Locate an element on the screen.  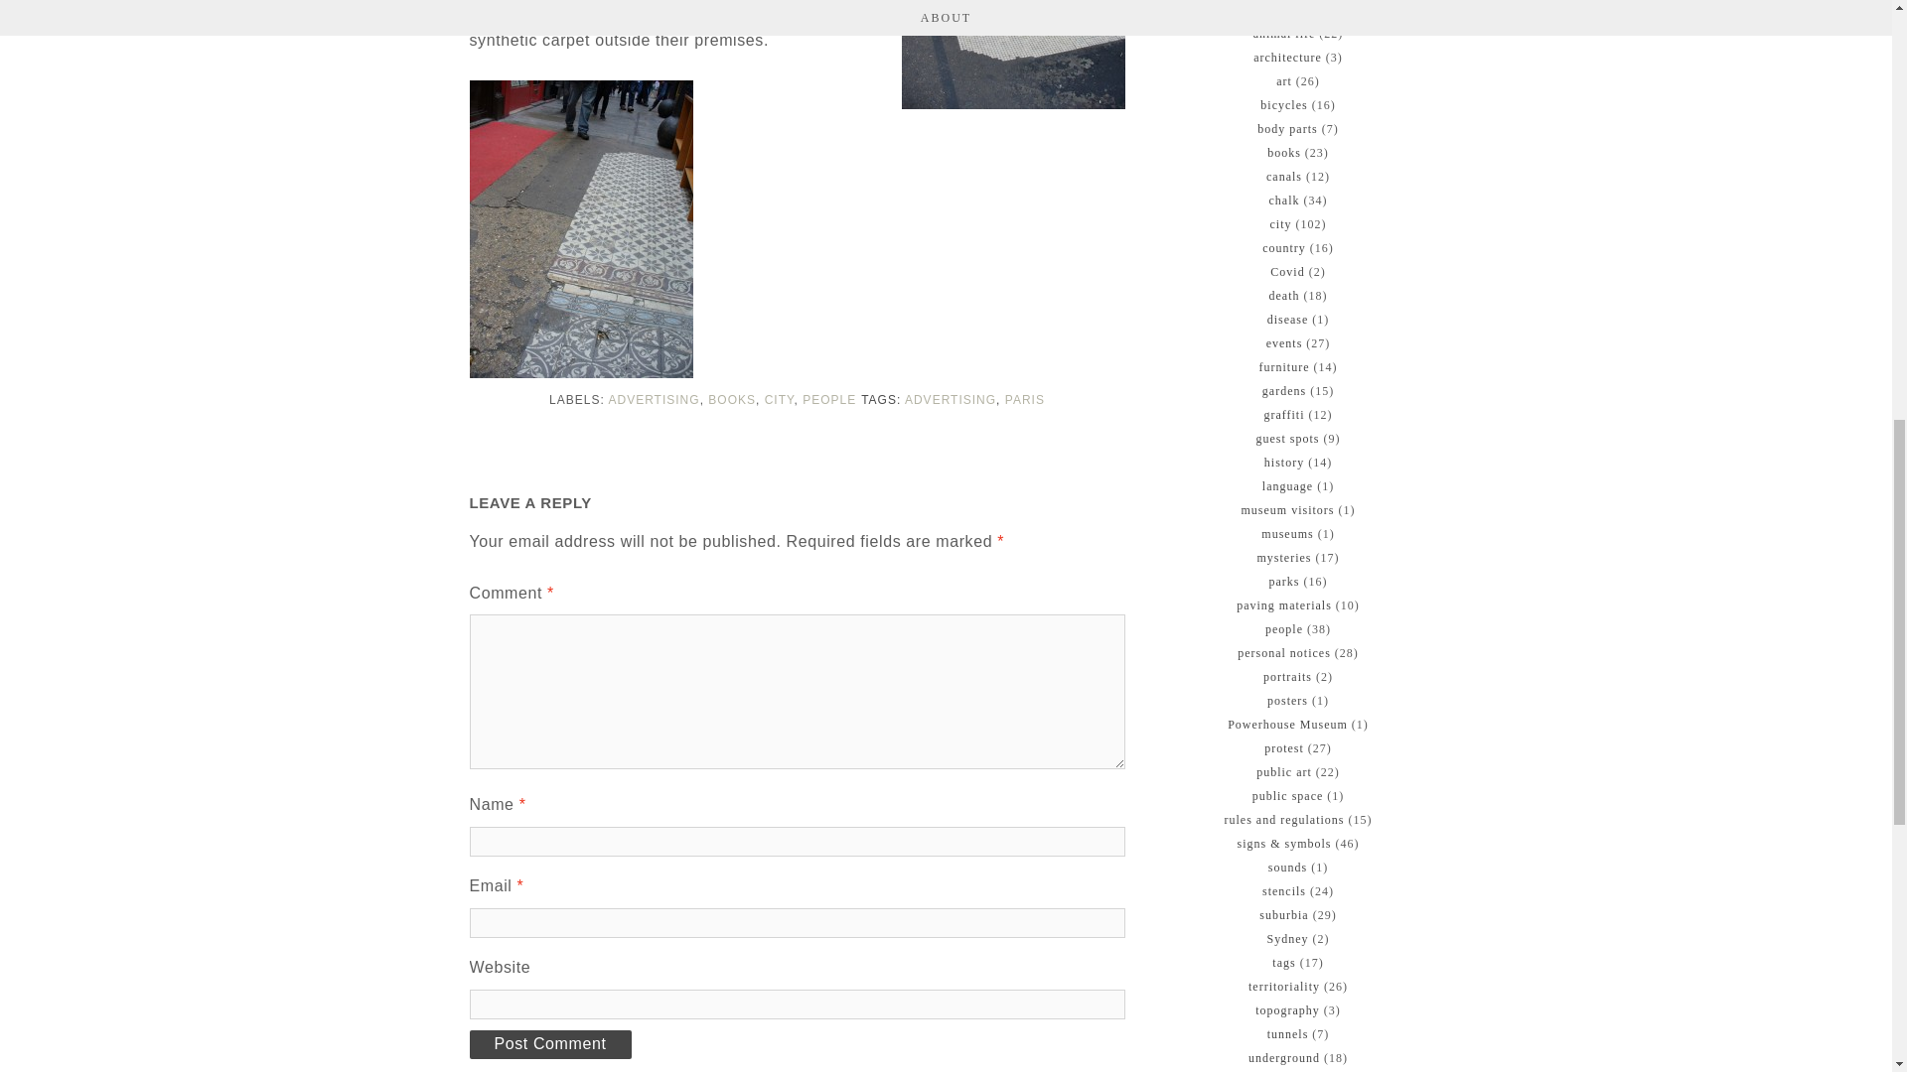
P1100157 is located at coordinates (1013, 55).